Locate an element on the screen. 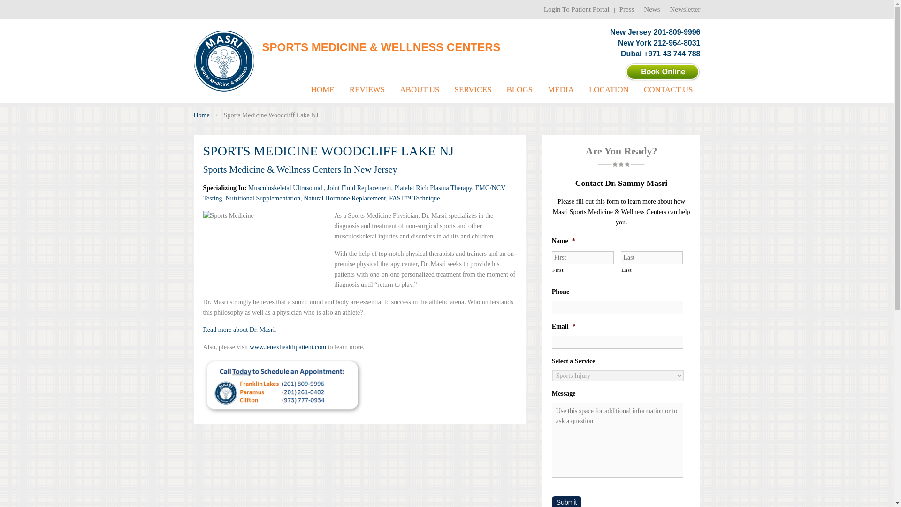 The width and height of the screenshot is (901, 507). LOCATION is located at coordinates (608, 94).